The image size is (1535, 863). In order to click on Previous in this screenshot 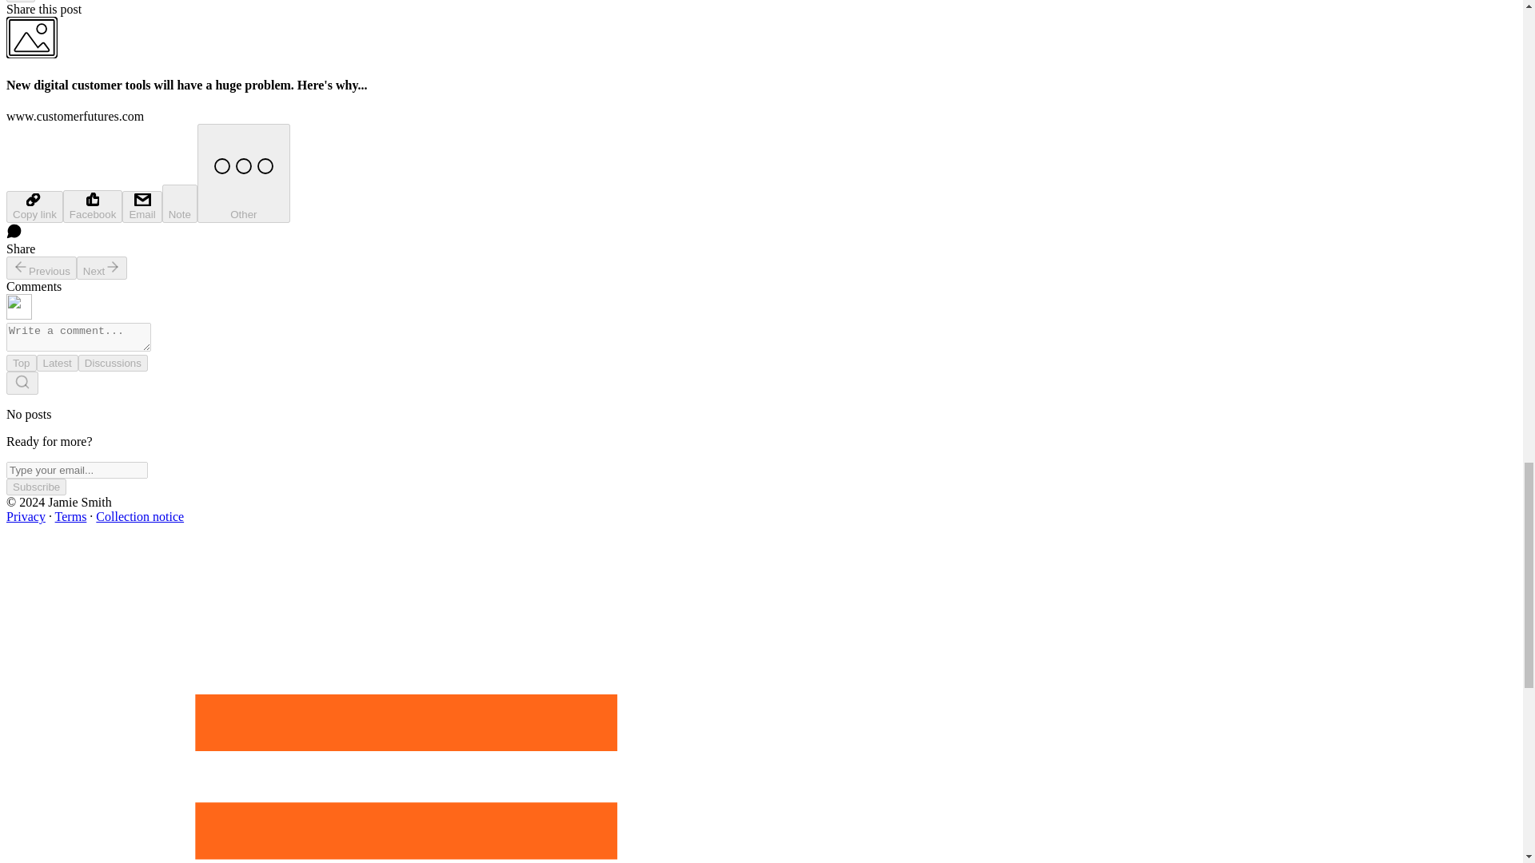, I will do `click(42, 267)`.